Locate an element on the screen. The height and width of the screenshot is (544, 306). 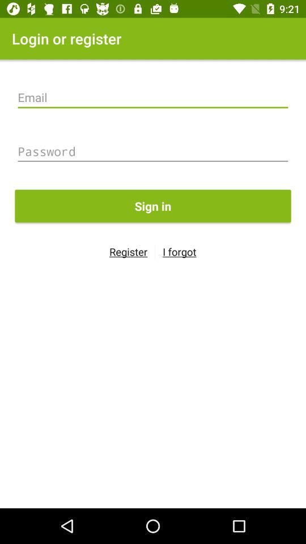
turn off the item below sign in item is located at coordinates (179, 252).